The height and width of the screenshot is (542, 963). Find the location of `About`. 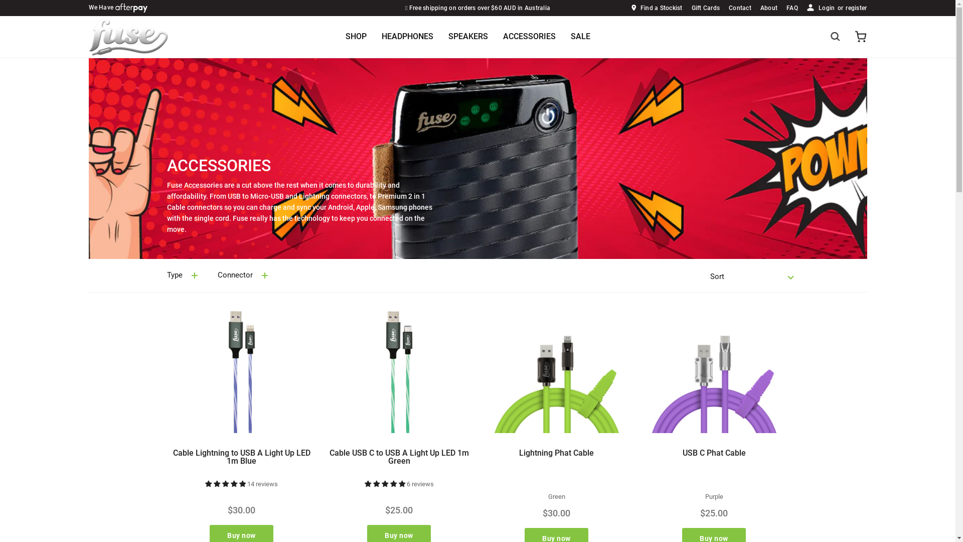

About is located at coordinates (769, 8).